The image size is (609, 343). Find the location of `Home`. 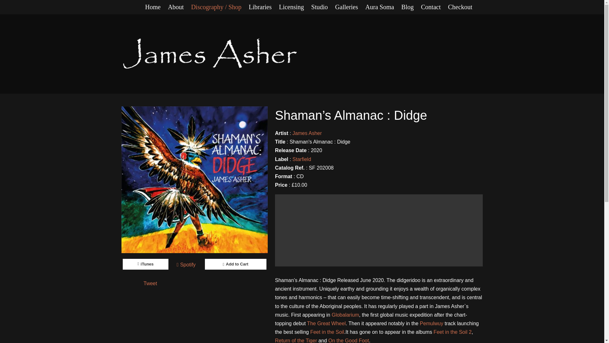

Home is located at coordinates (157, 7).